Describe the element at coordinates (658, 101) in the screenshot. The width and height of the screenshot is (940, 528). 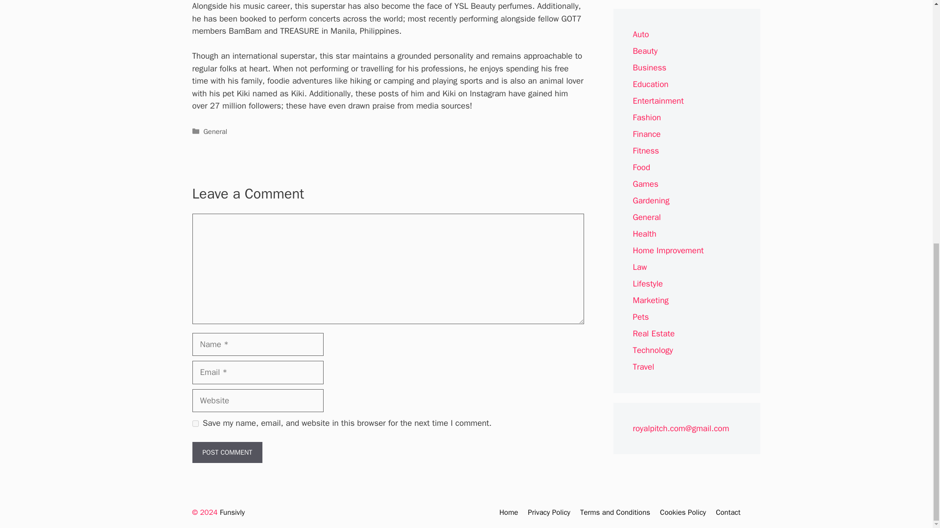
I see `Entertainment` at that location.